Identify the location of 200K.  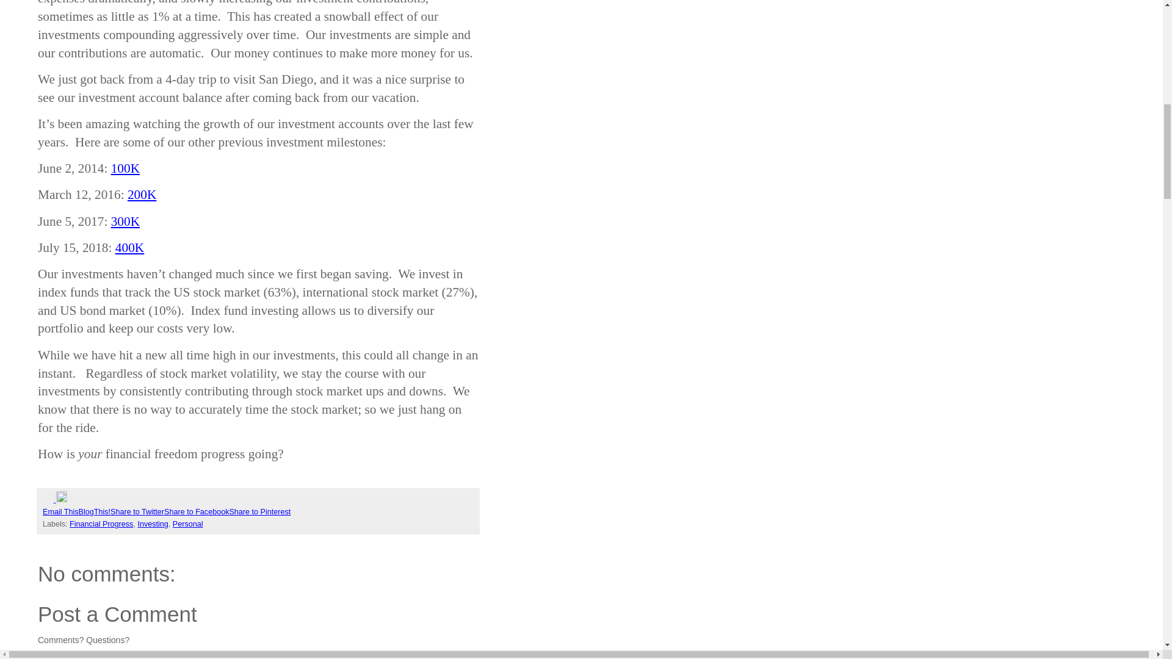
(142, 194).